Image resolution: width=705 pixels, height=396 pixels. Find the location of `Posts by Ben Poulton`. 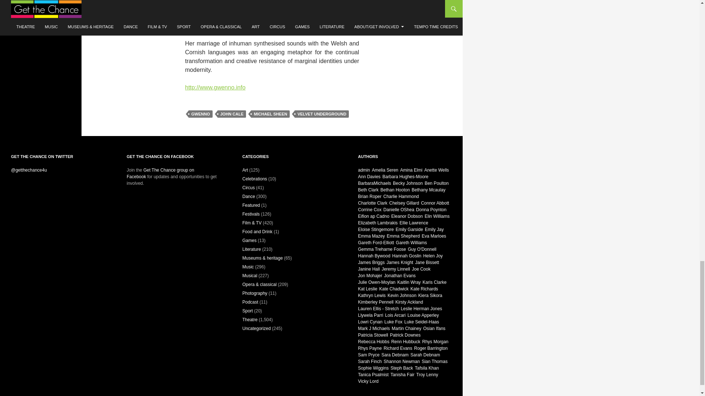

Posts by Ben Poulton is located at coordinates (436, 183).